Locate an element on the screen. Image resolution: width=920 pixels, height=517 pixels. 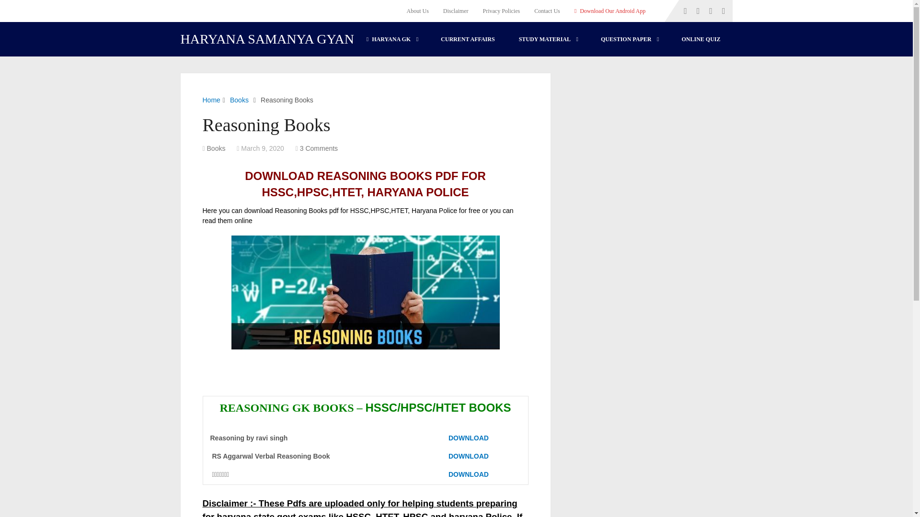
QUESTION PAPER is located at coordinates (629, 39).